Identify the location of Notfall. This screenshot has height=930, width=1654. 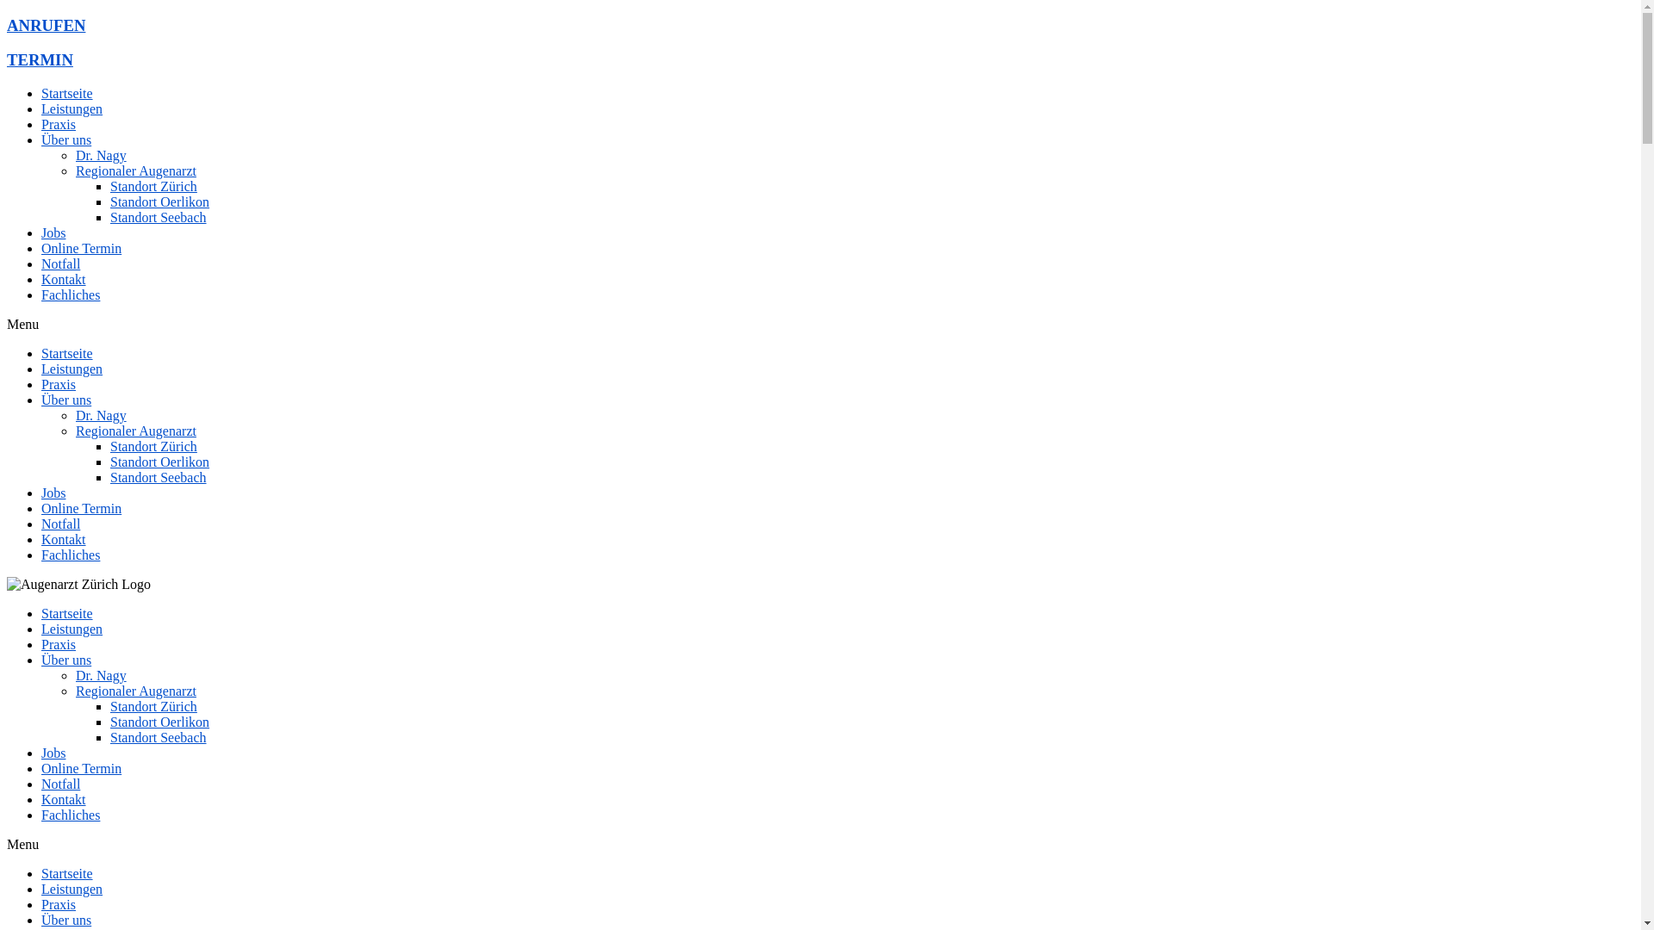
(60, 784).